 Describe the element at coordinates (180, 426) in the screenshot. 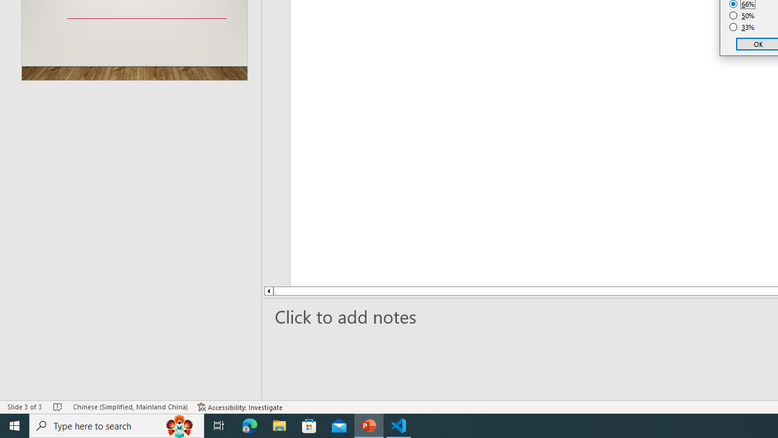

I see `Search highlights icon opens search home window` at that location.